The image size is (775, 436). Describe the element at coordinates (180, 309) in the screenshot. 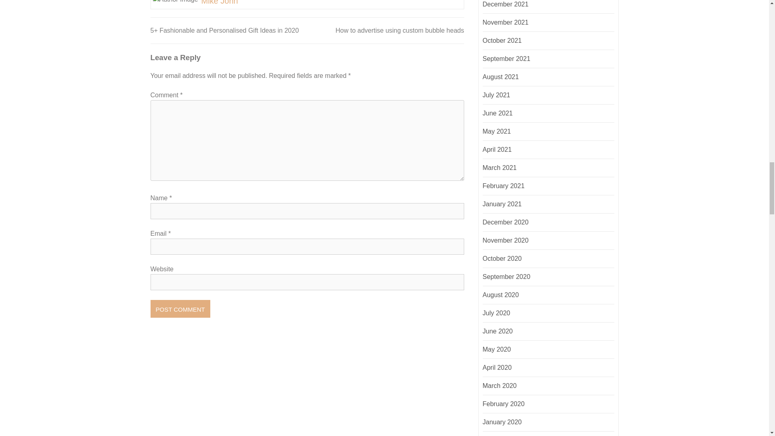

I see `Post Comment` at that location.